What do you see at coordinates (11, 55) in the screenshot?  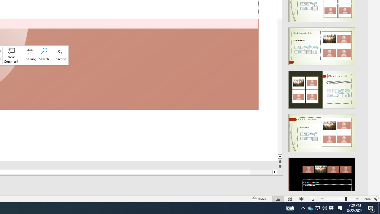 I see `New Comment` at bounding box center [11, 55].